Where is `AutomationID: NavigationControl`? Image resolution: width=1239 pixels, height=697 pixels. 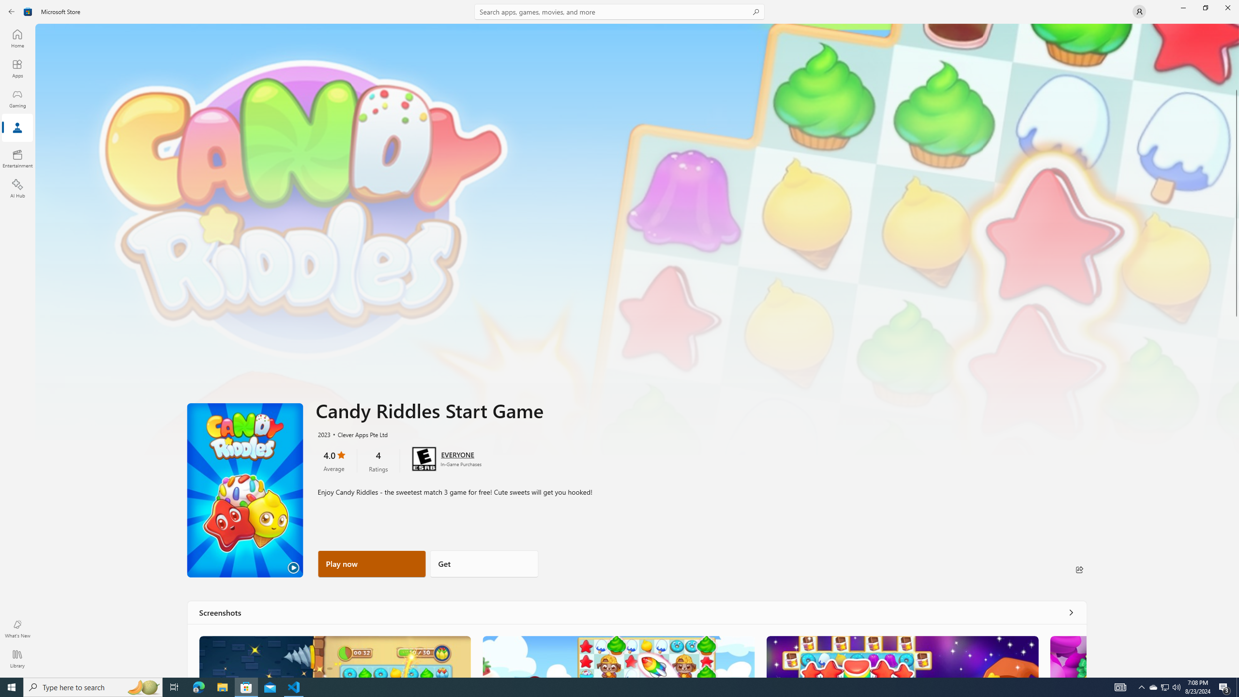
AutomationID: NavigationControl is located at coordinates (619, 339).